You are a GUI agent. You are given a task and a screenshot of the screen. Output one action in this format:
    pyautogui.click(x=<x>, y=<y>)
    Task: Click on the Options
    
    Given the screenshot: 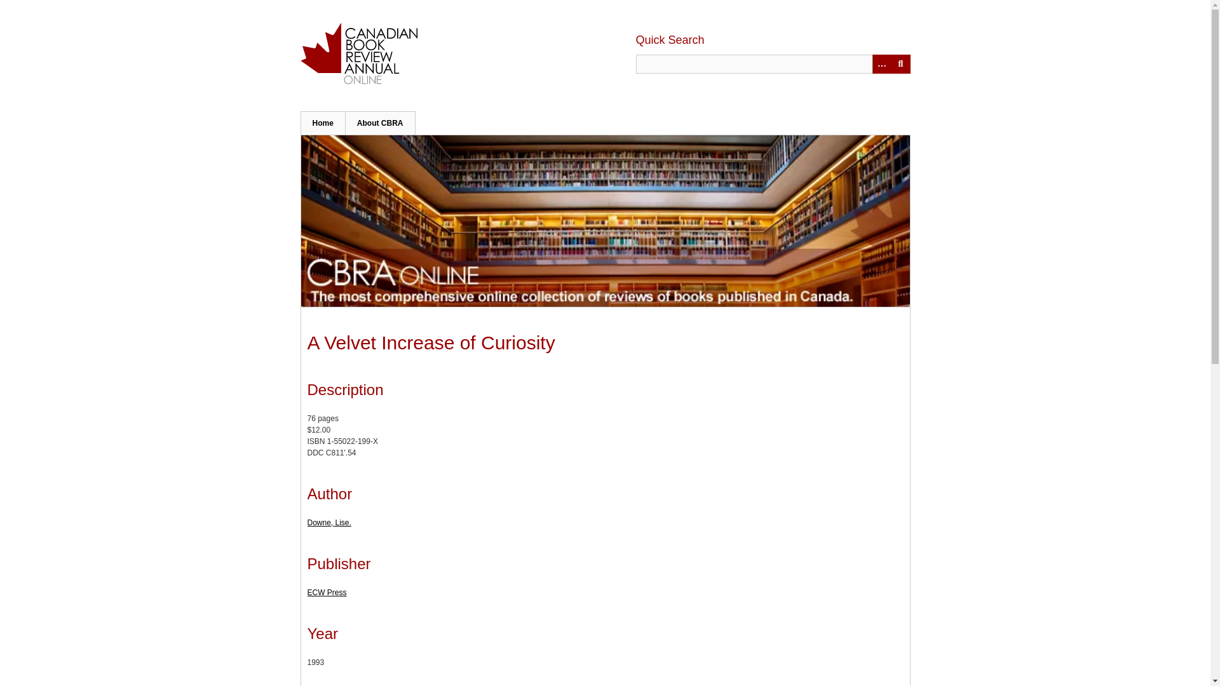 What is the action you would take?
    pyautogui.click(x=881, y=64)
    